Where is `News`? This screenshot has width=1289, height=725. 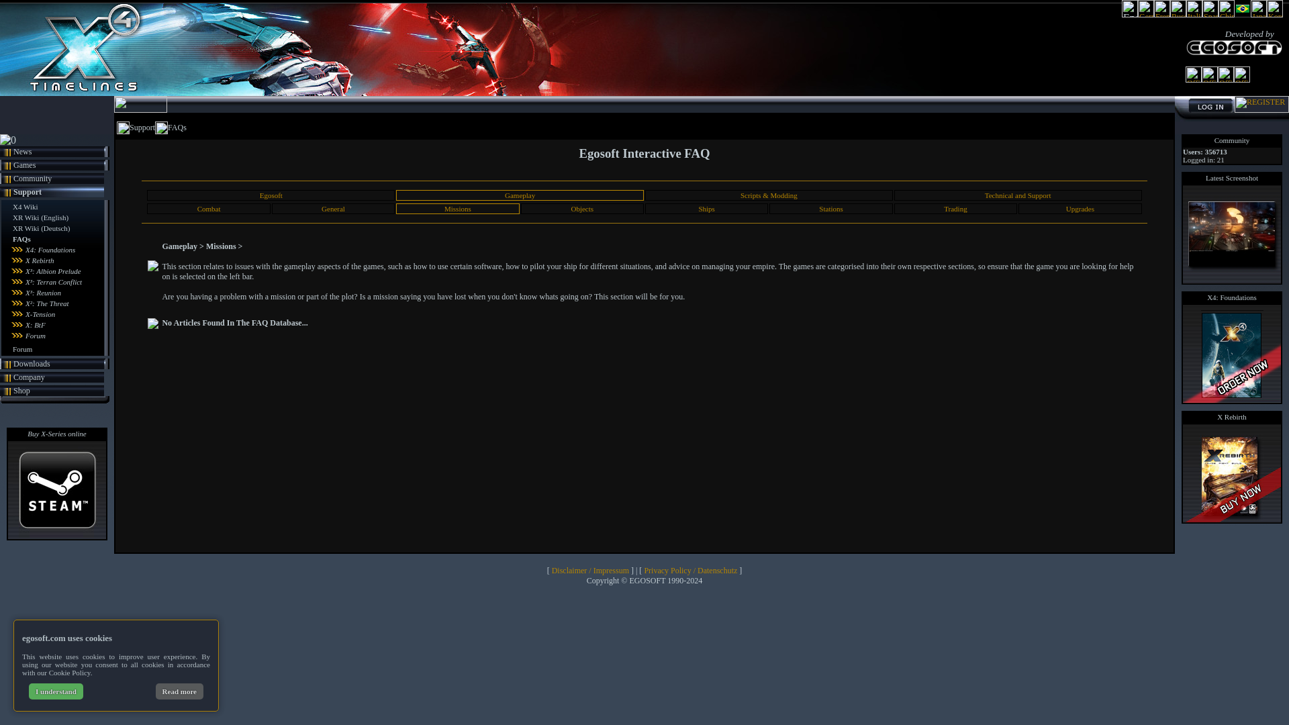 News is located at coordinates (21, 151).